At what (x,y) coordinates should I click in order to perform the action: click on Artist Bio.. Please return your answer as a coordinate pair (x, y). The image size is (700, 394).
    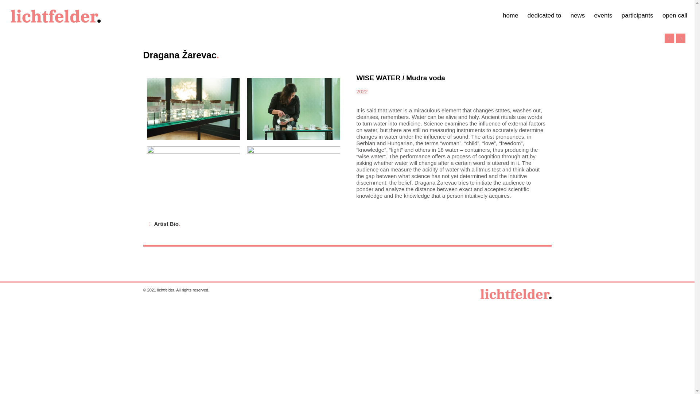
    Looking at the image, I should click on (167, 224).